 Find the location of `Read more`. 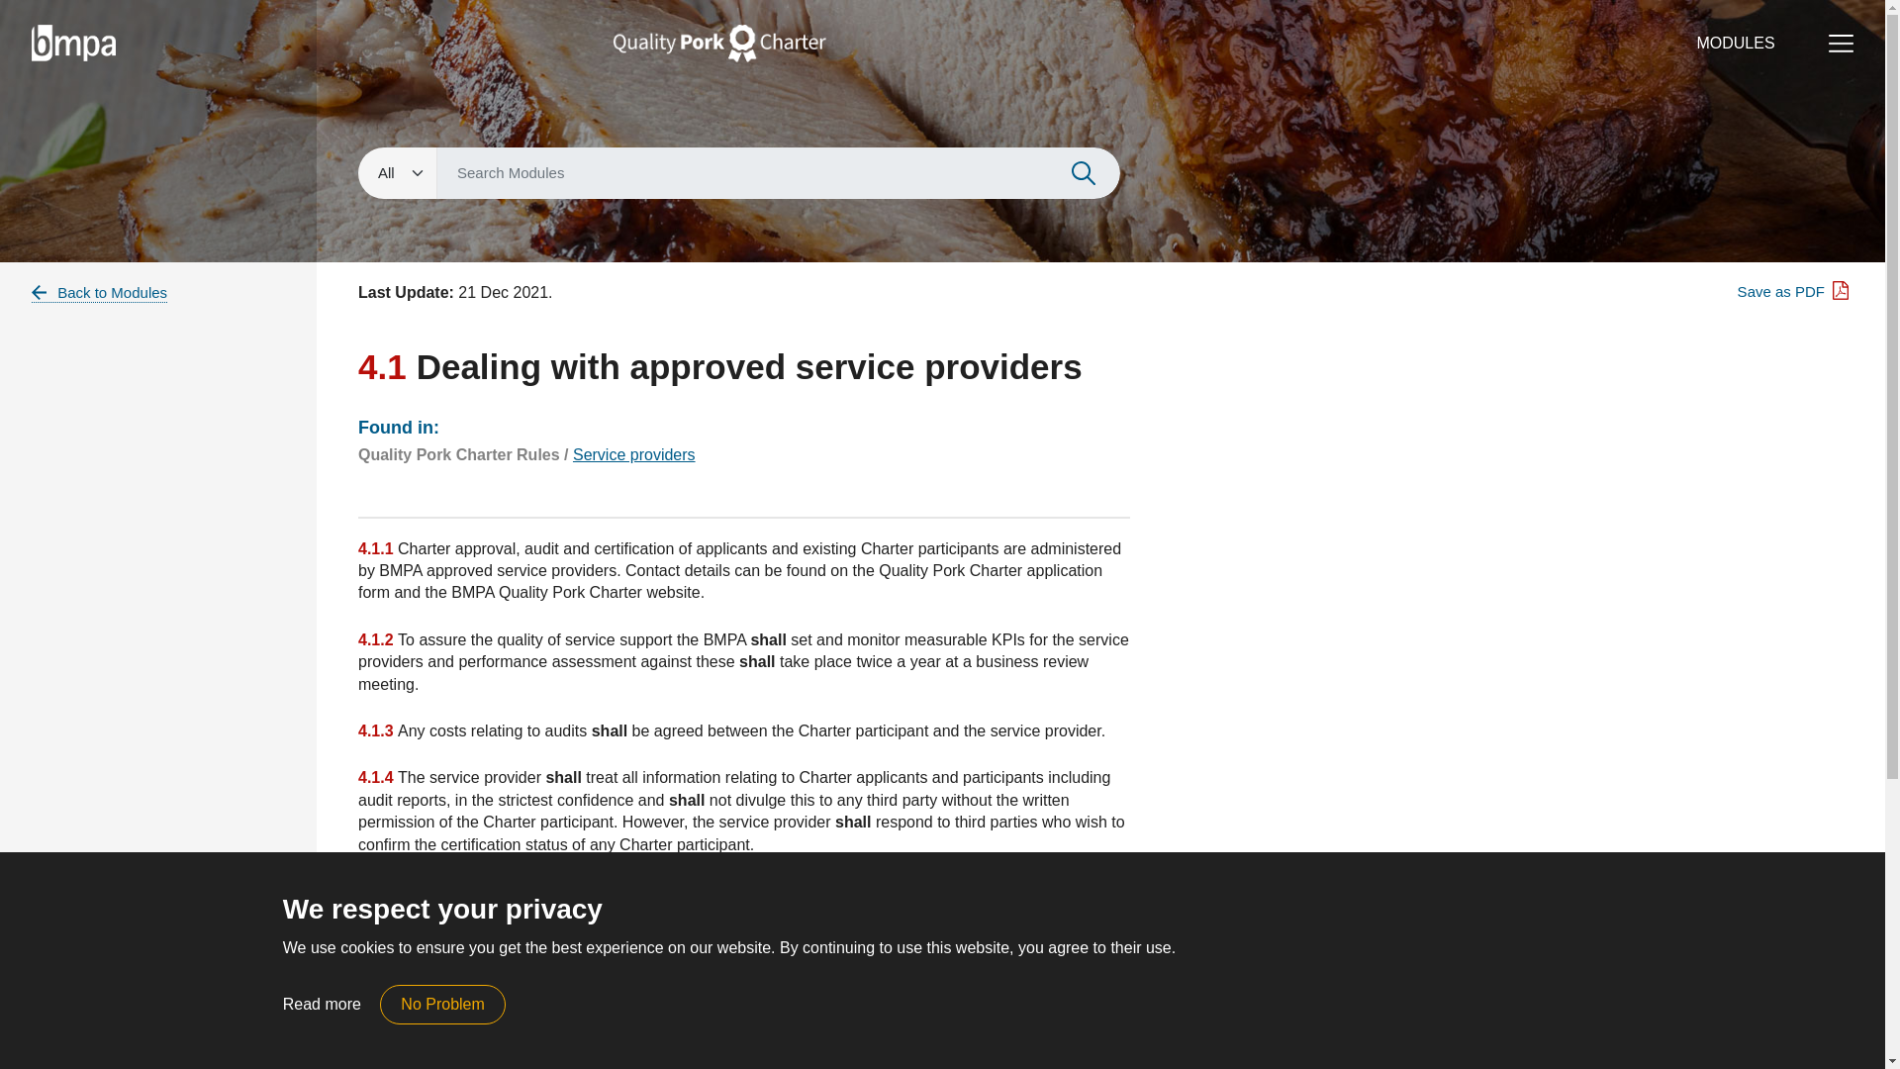

Read more is located at coordinates (322, 1004).